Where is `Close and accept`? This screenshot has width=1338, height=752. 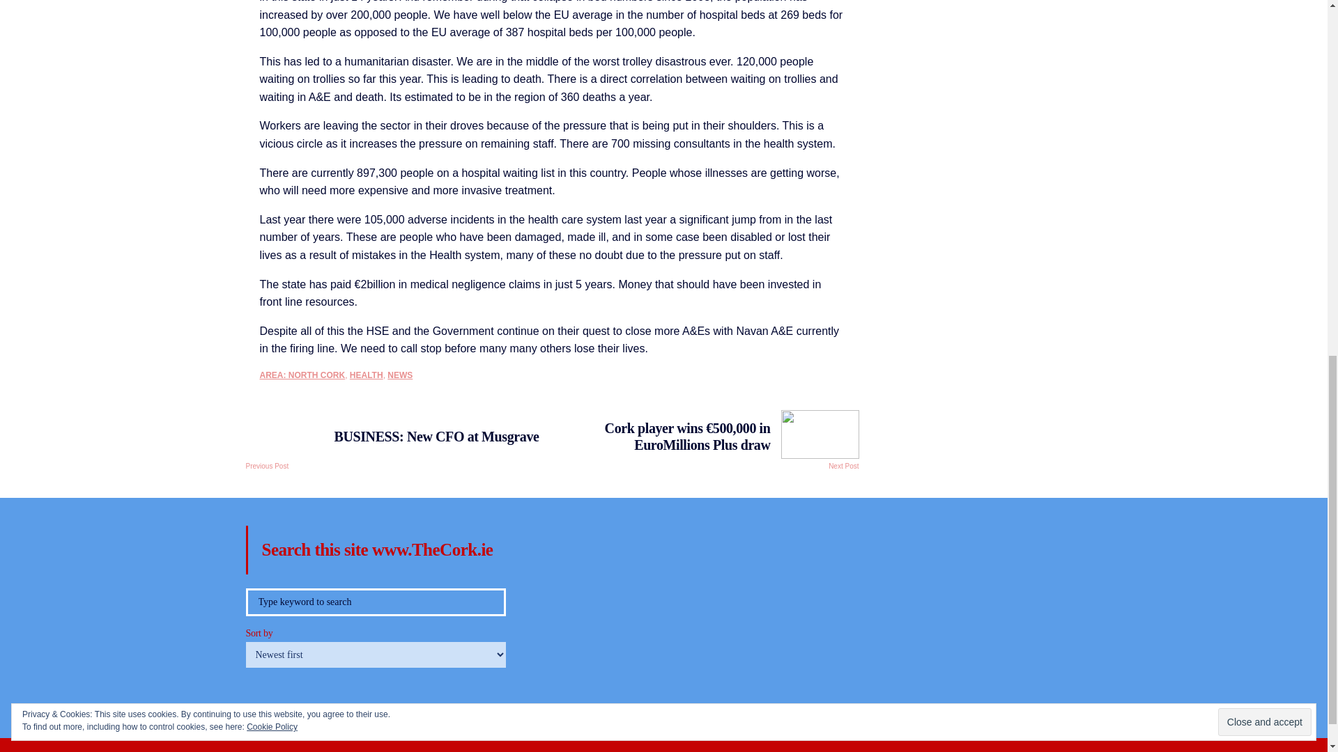 Close and accept is located at coordinates (1264, 17).